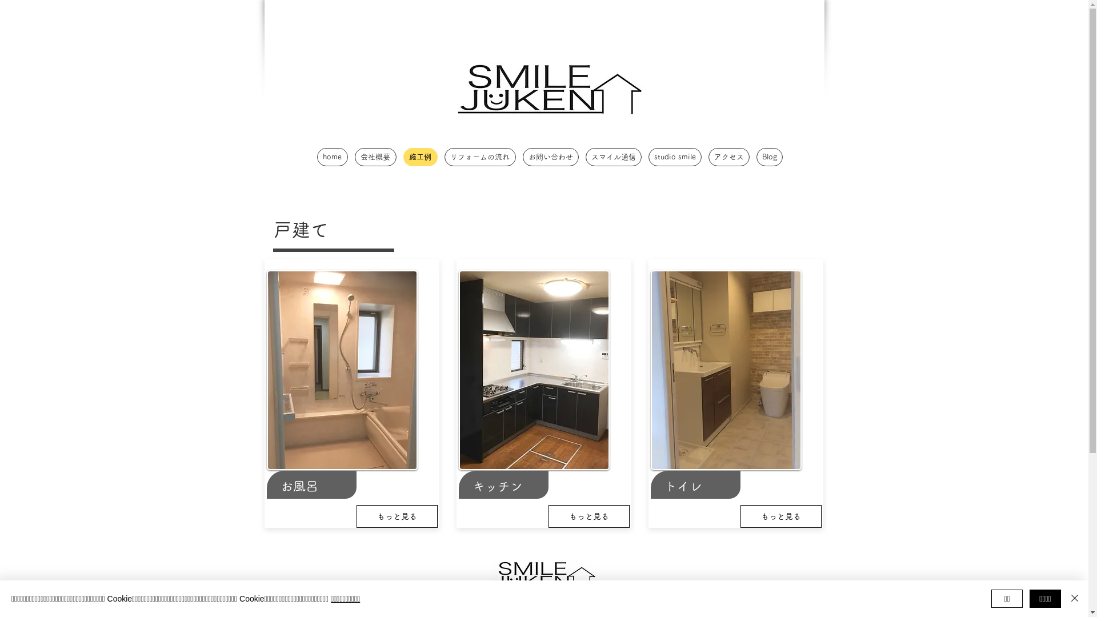  What do you see at coordinates (770, 157) in the screenshot?
I see `Blog` at bounding box center [770, 157].